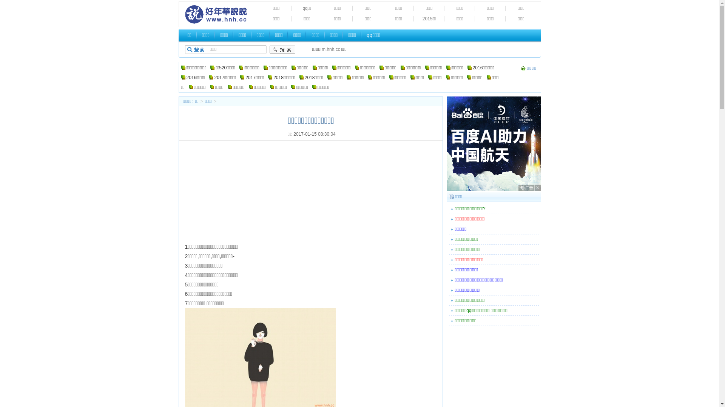  Describe the element at coordinates (331, 49) in the screenshot. I see `m.hnh.cc` at that location.